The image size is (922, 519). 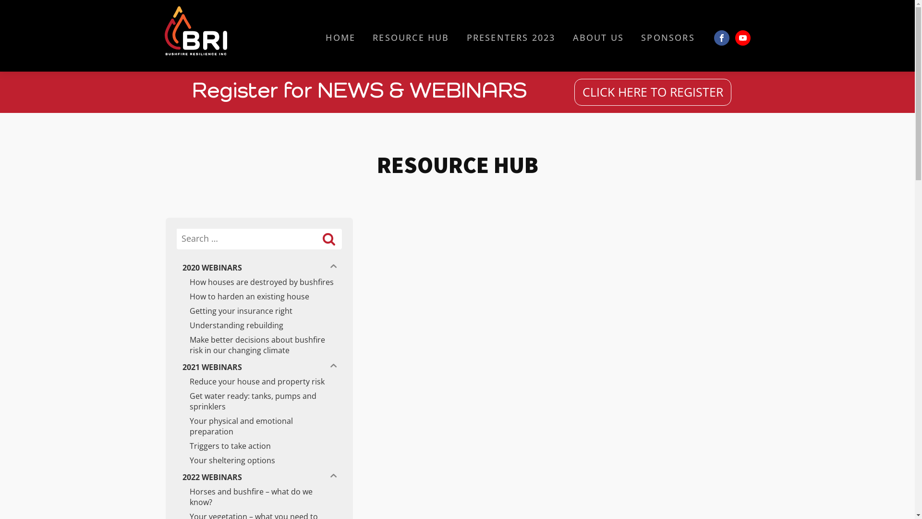 I want to click on How to harden an existing house, so click(x=259, y=297).